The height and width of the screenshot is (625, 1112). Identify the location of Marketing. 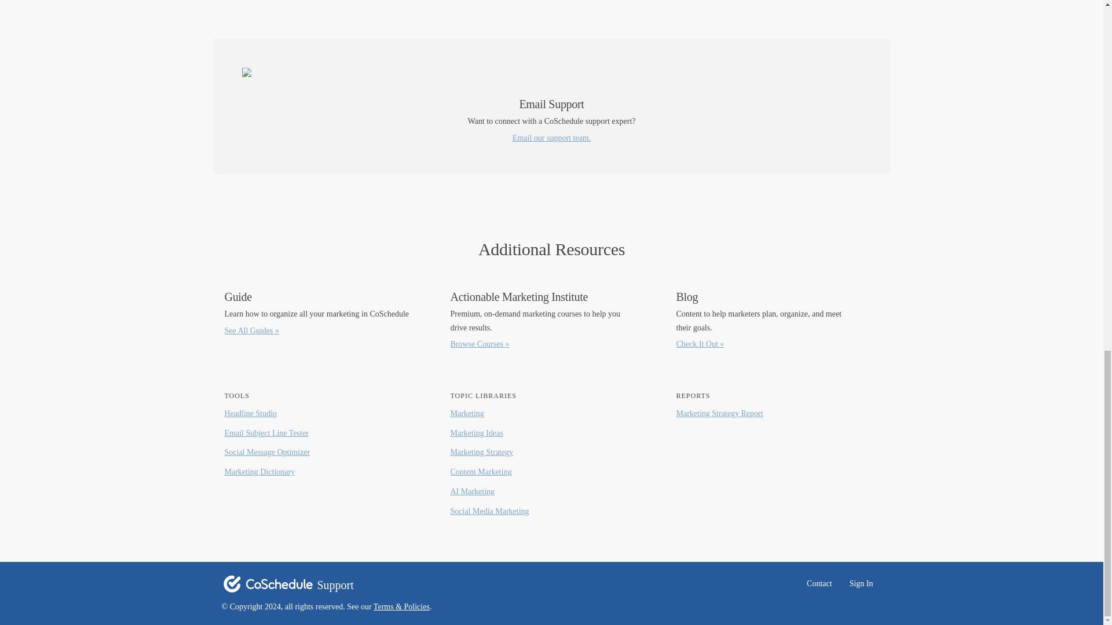
(467, 413).